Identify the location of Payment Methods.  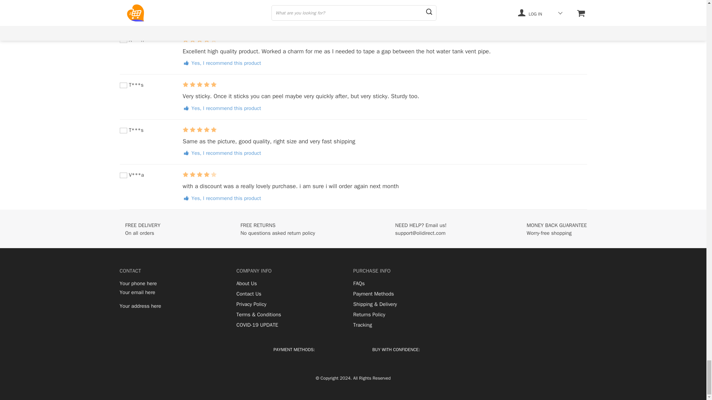
(373, 294).